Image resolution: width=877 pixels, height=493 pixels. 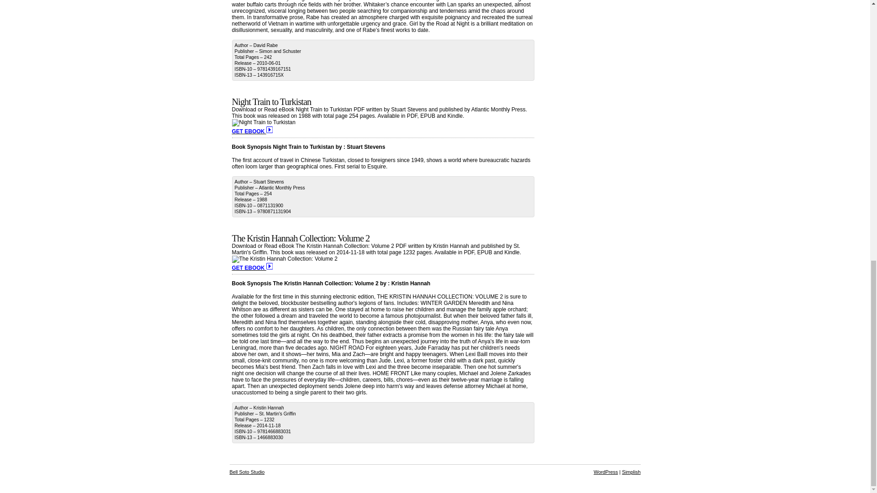 I want to click on Bell Soto Studio, so click(x=247, y=472).